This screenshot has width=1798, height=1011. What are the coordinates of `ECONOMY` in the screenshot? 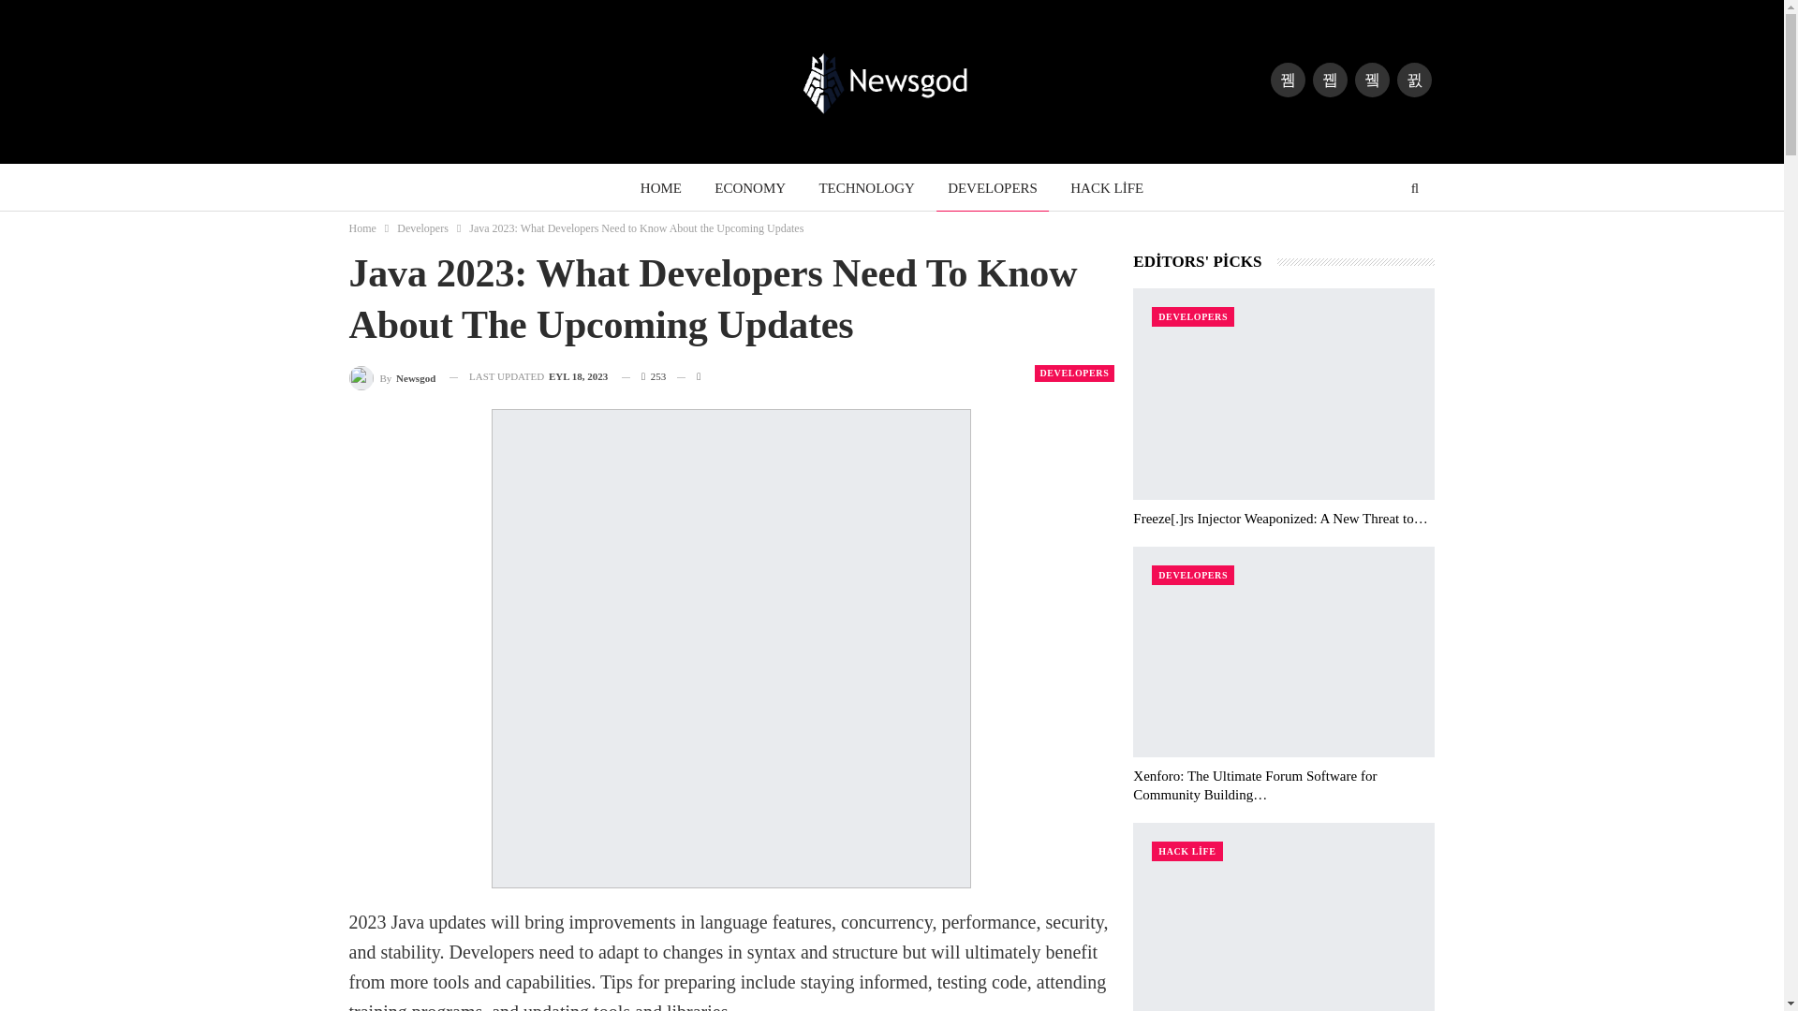 It's located at (749, 187).